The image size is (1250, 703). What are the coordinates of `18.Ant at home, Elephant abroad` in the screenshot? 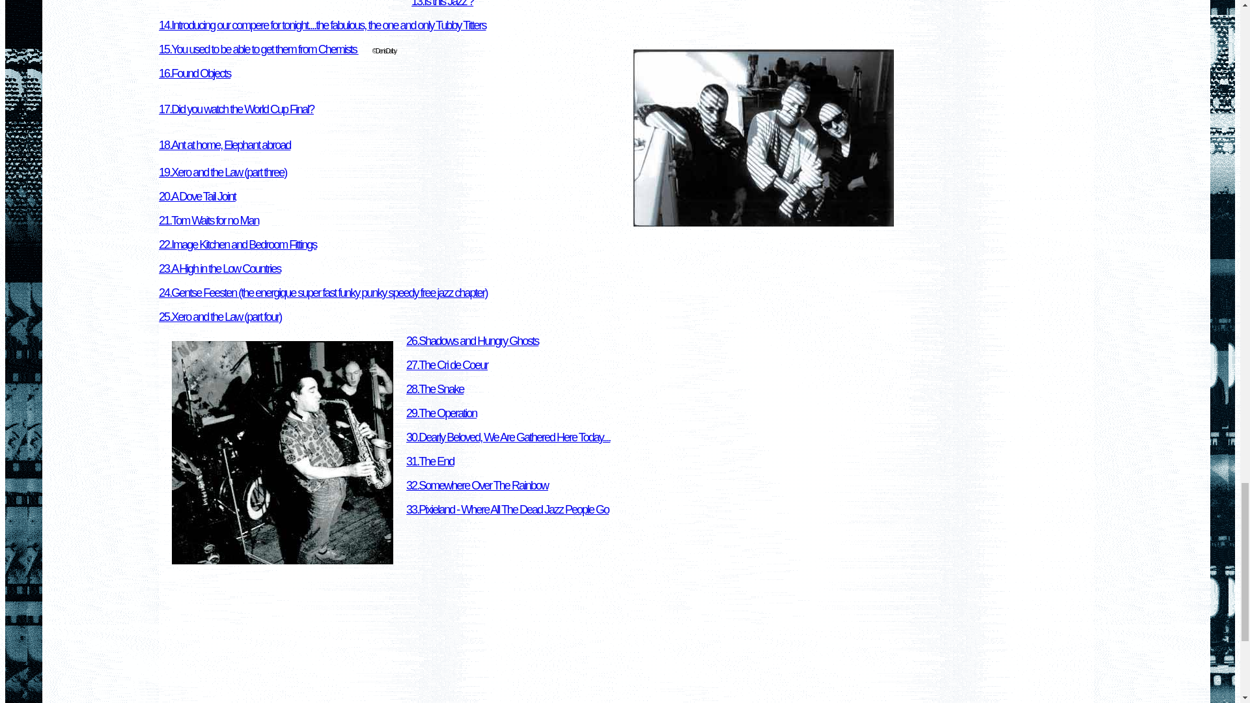 It's located at (224, 145).